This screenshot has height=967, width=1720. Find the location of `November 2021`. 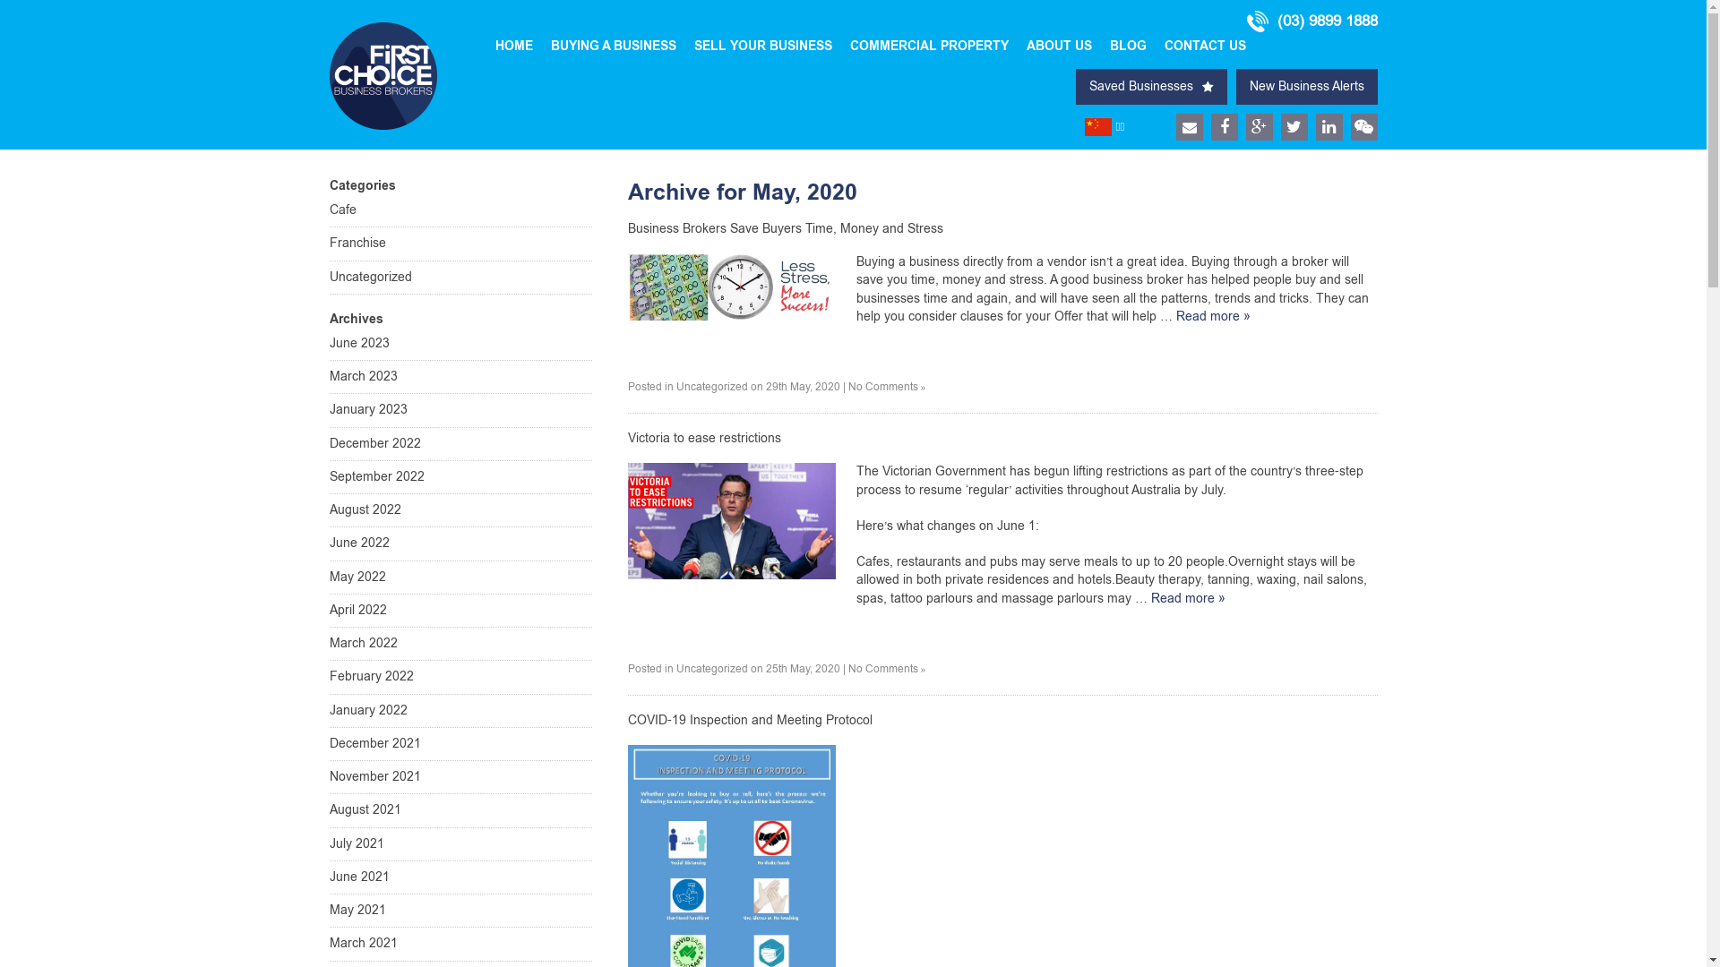

November 2021 is located at coordinates (460, 777).